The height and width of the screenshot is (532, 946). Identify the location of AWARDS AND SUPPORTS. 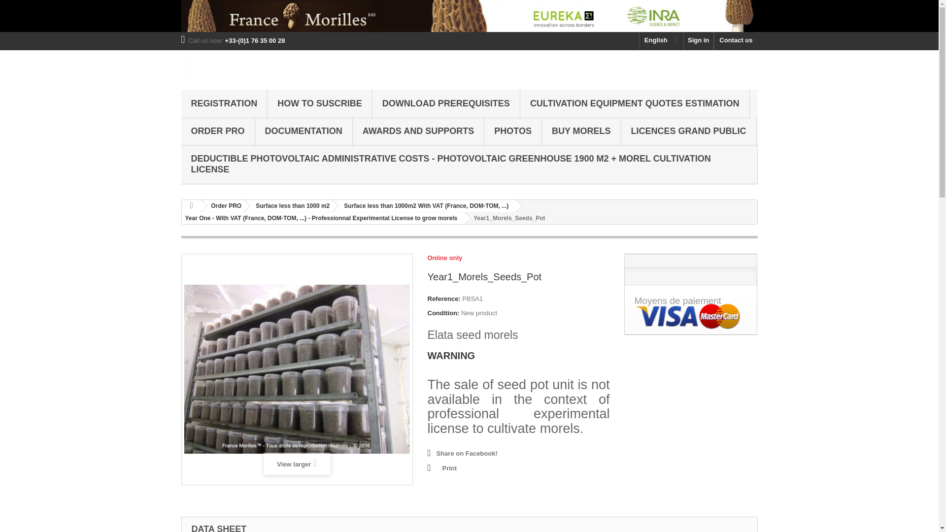
(418, 132).